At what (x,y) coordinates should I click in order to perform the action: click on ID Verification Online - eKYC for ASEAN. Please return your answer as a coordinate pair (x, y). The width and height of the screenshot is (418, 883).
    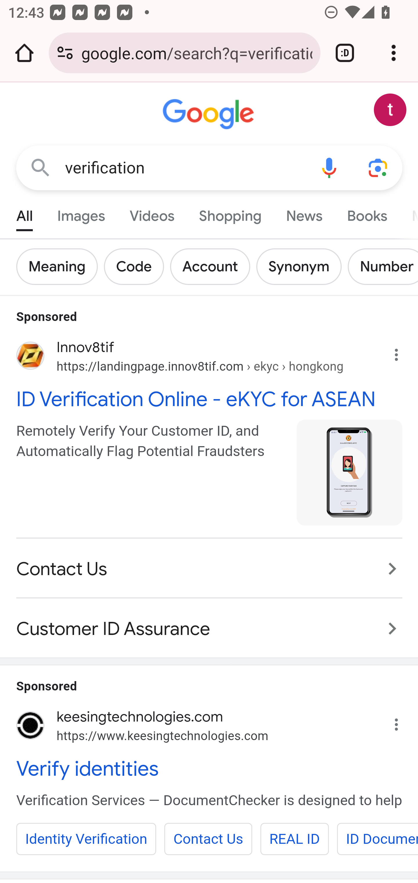
    Looking at the image, I should click on (210, 398).